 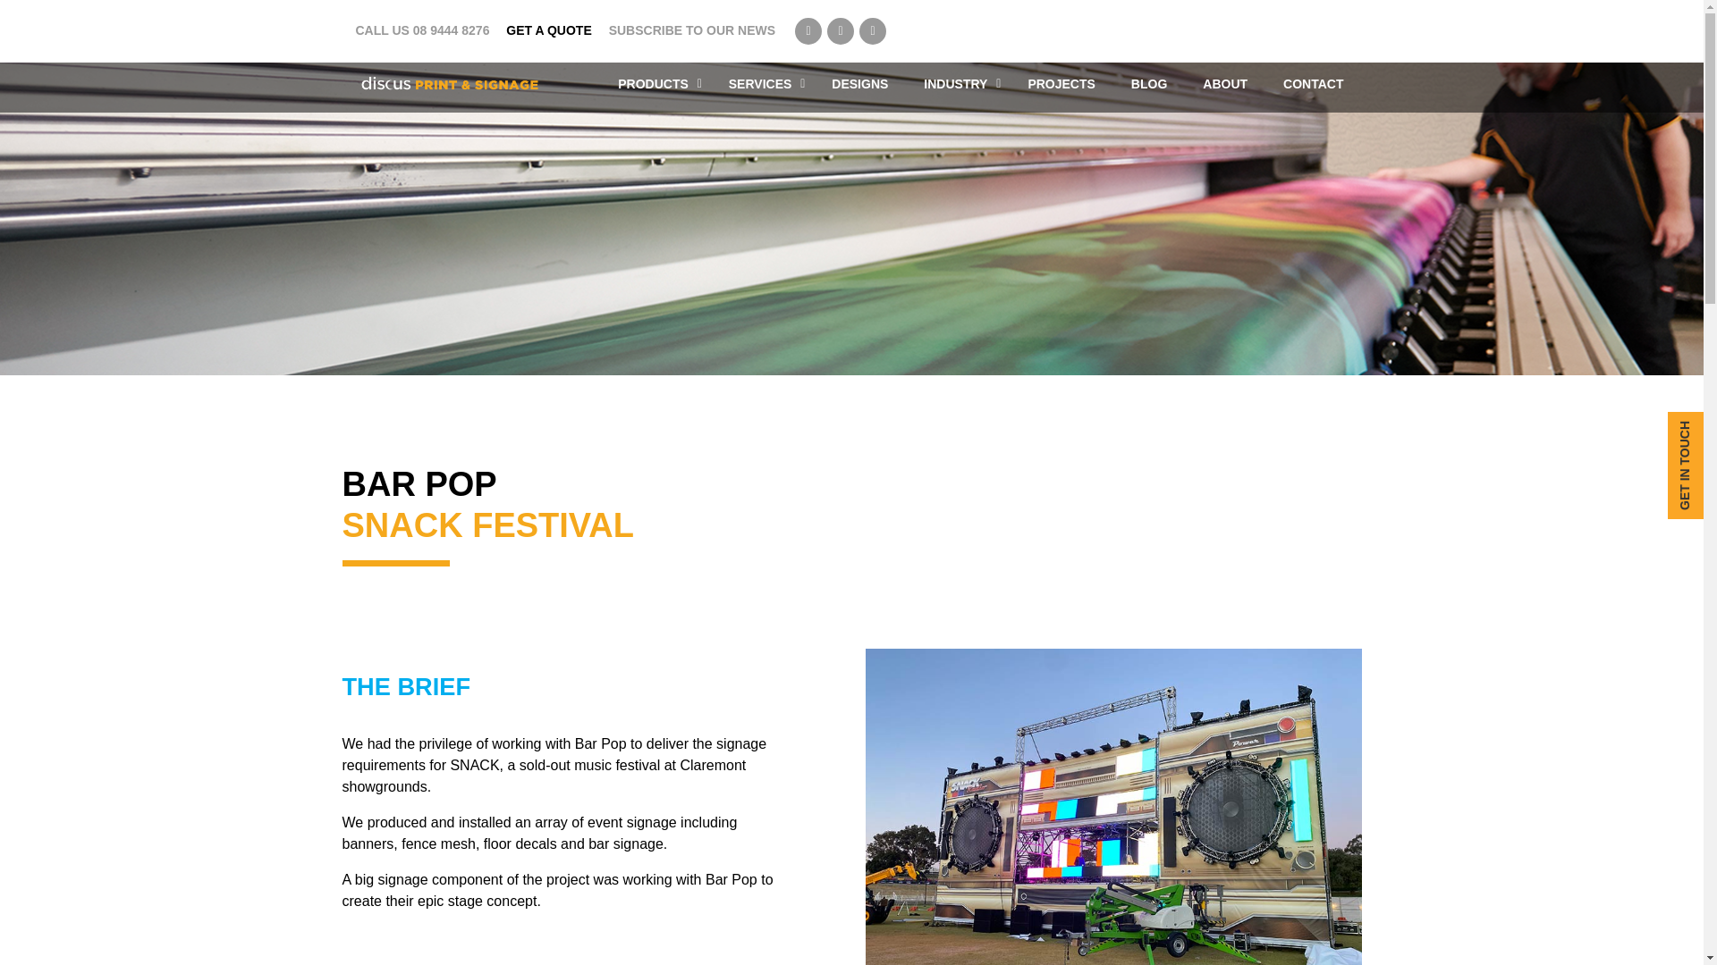 What do you see at coordinates (655, 84) in the screenshot?
I see `PRODUCTS` at bounding box center [655, 84].